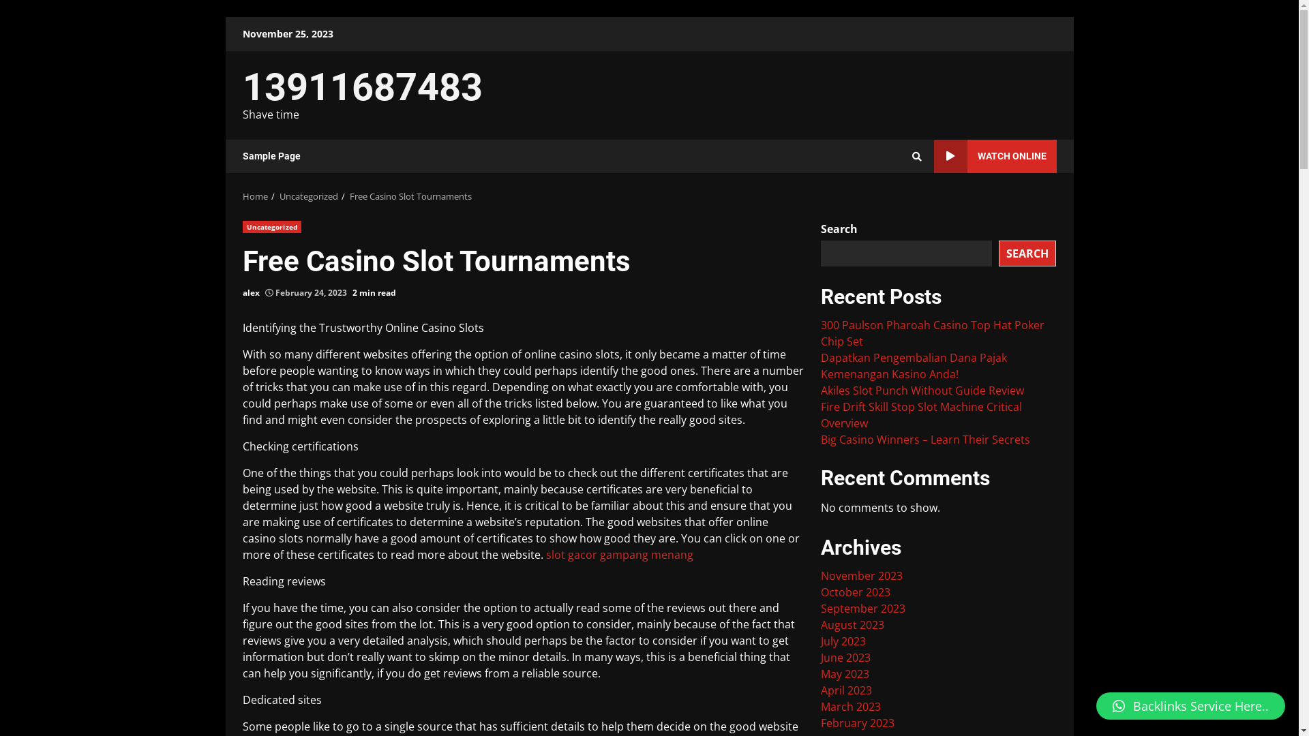 Image resolution: width=1309 pixels, height=736 pixels. What do you see at coordinates (995, 157) in the screenshot?
I see `WATCH ONLINE` at bounding box center [995, 157].